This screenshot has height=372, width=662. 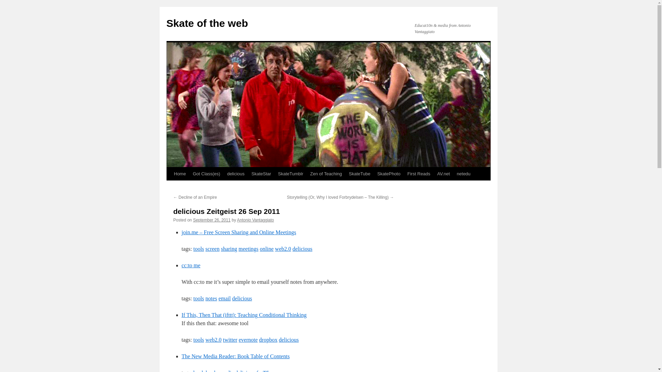 I want to click on sharing, so click(x=229, y=249).